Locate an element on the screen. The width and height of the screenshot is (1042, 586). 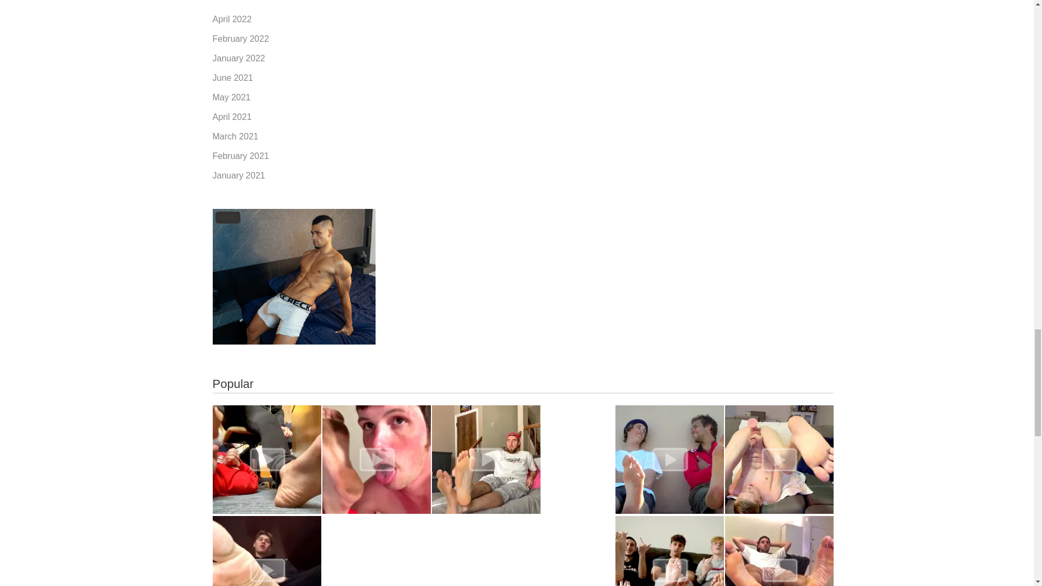
3 Verbal Feet Masters Take Control is located at coordinates (670, 551).